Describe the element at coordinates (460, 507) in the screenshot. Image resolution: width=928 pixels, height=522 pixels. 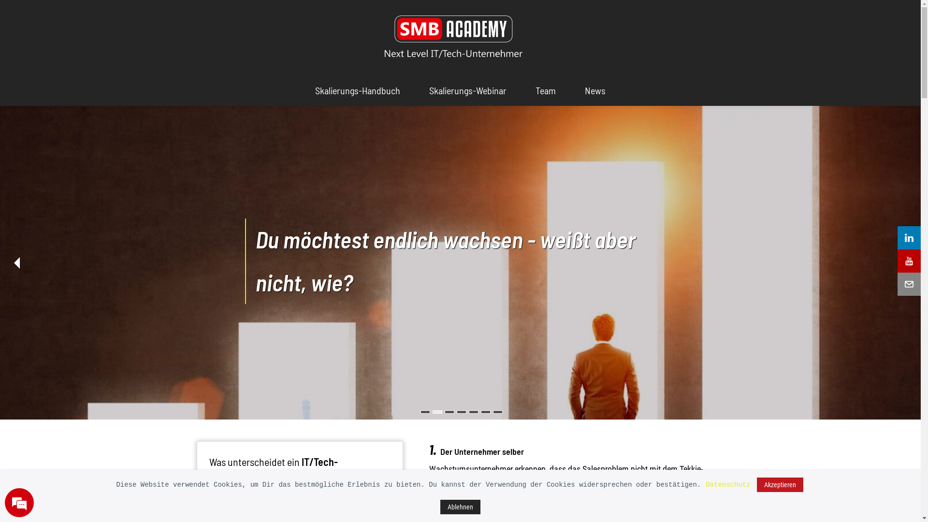
I see `Ablehnen` at that location.